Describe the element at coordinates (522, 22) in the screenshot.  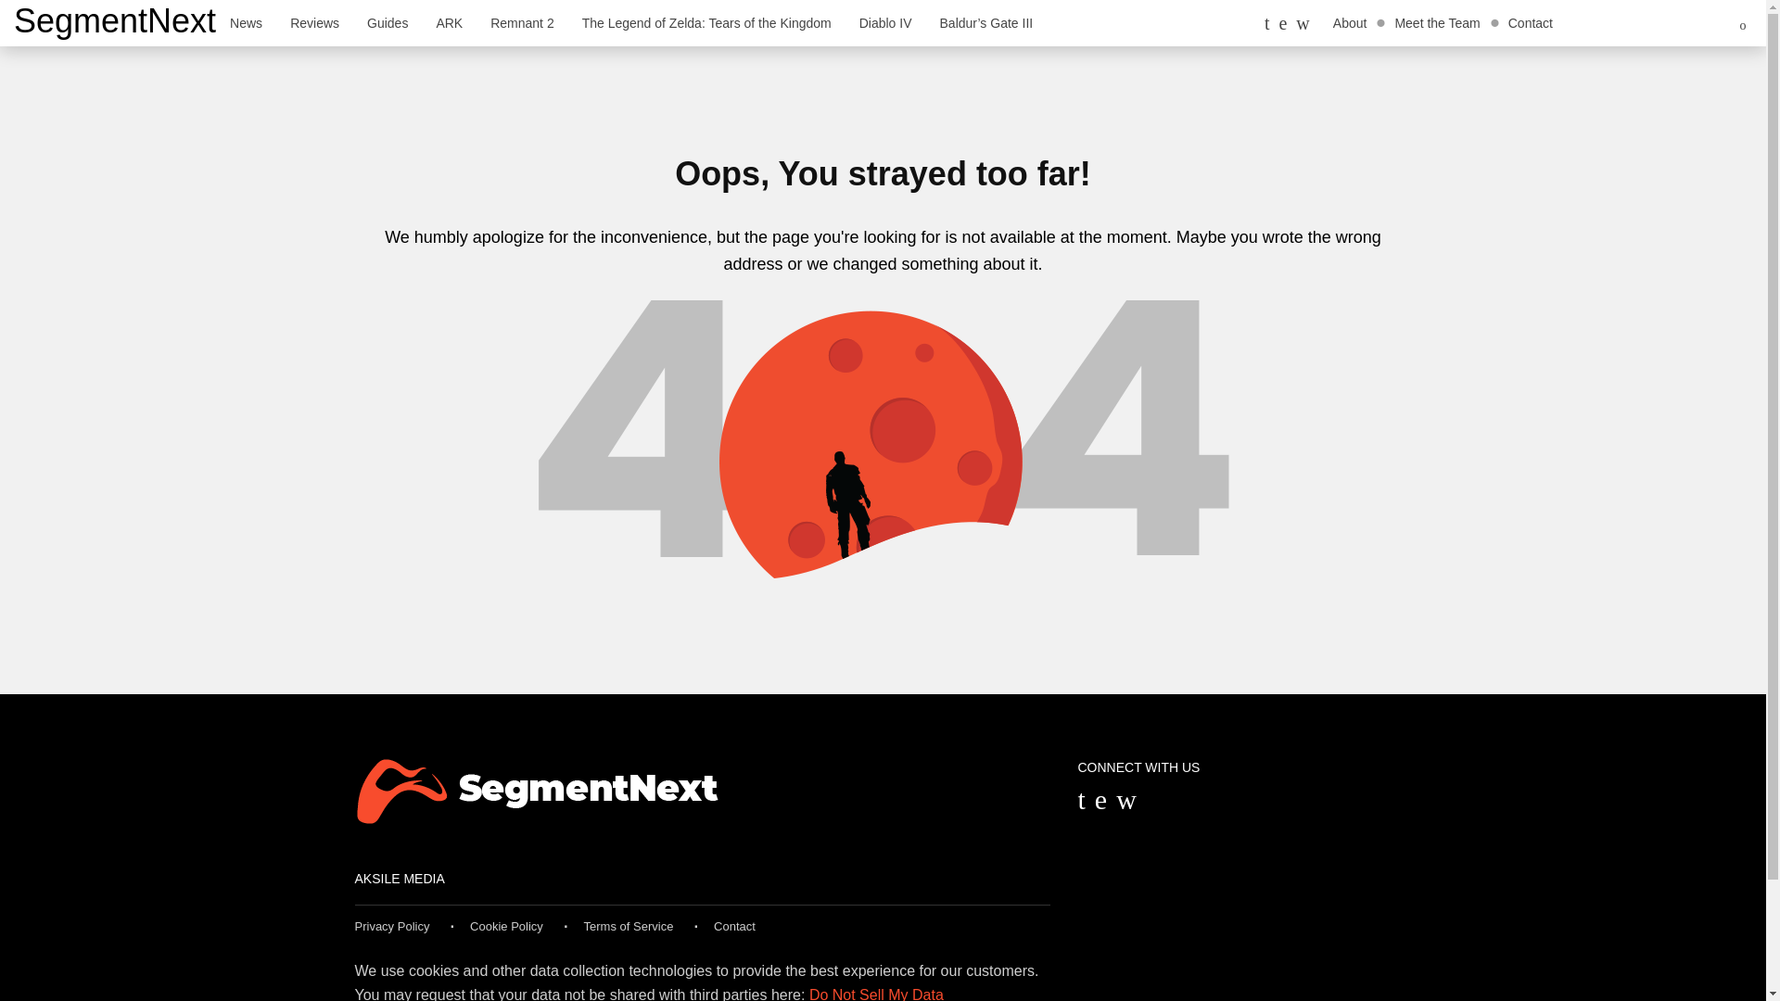
I see `Remnant 2` at that location.